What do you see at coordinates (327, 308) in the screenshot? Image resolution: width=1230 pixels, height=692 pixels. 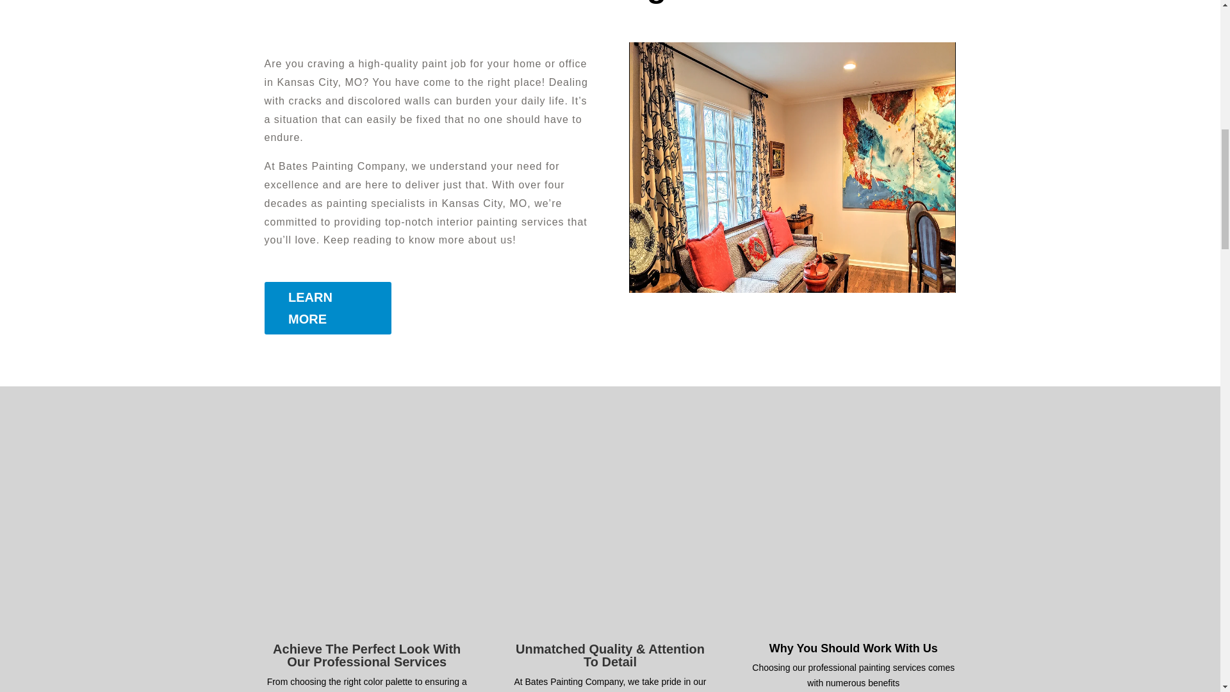 I see `LEARN MORE` at bounding box center [327, 308].